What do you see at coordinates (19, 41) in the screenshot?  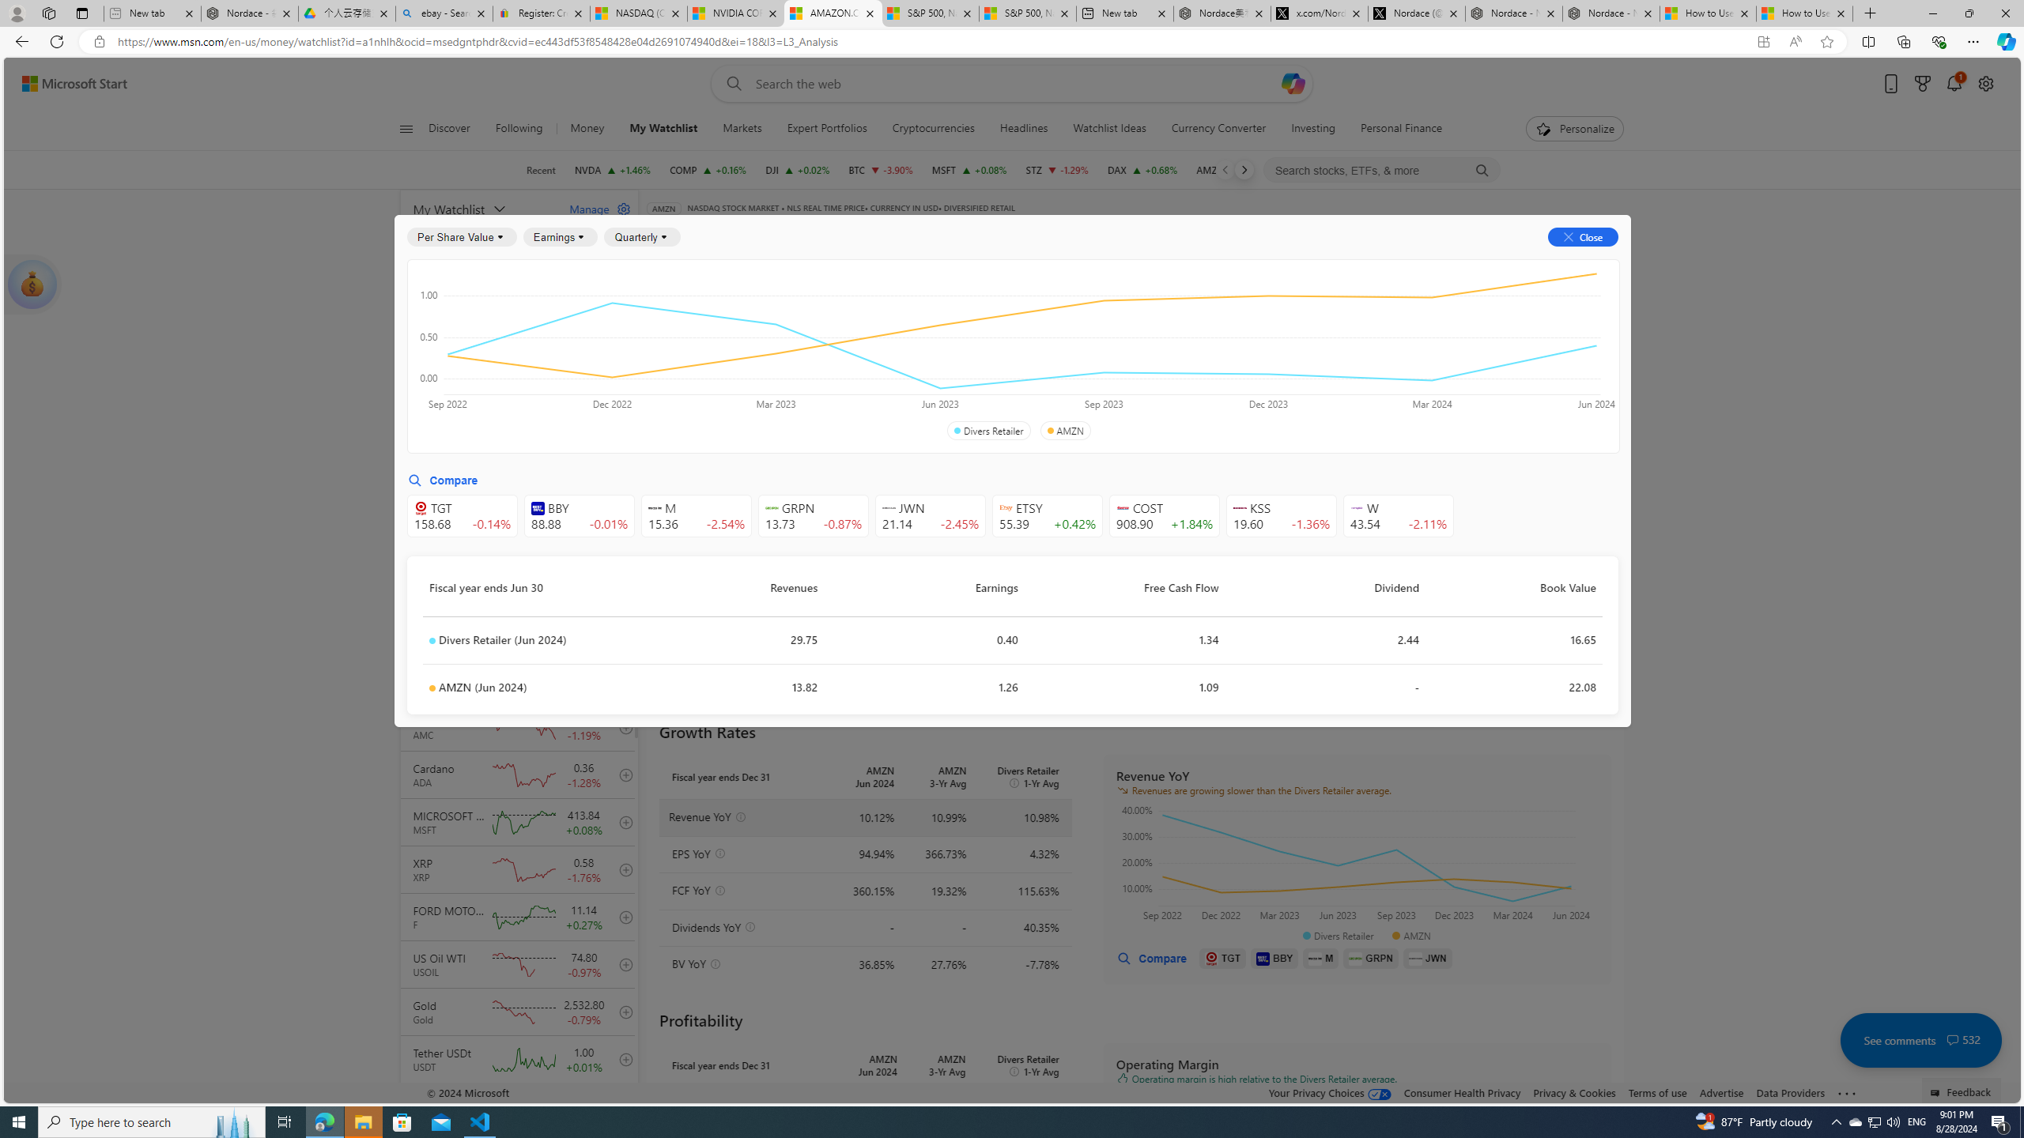 I see `Back` at bounding box center [19, 41].